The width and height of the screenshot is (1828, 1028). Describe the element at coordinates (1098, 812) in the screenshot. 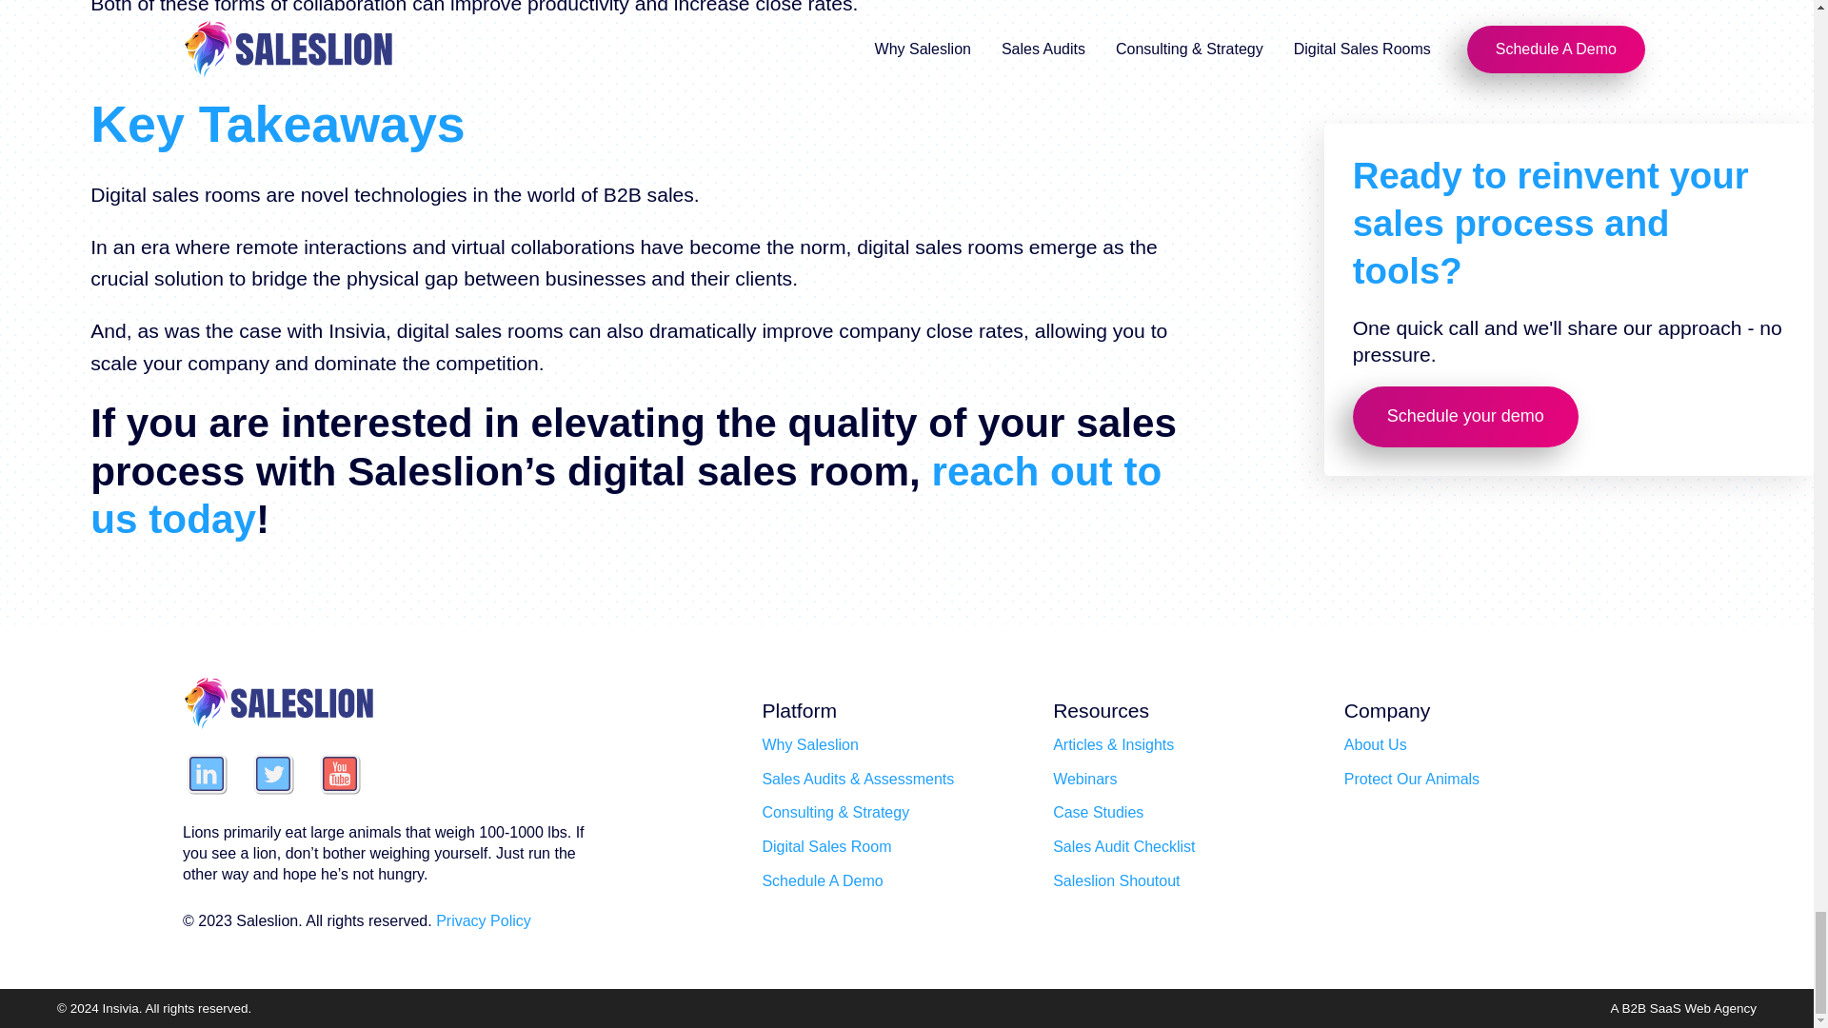

I see `Case Studies` at that location.